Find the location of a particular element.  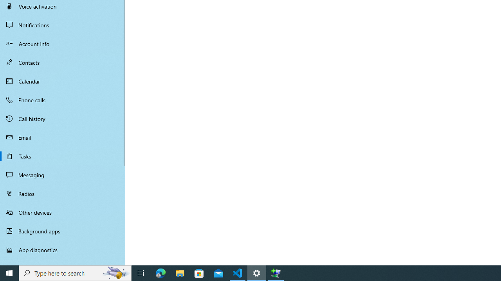

Tasks is located at coordinates (63, 156).